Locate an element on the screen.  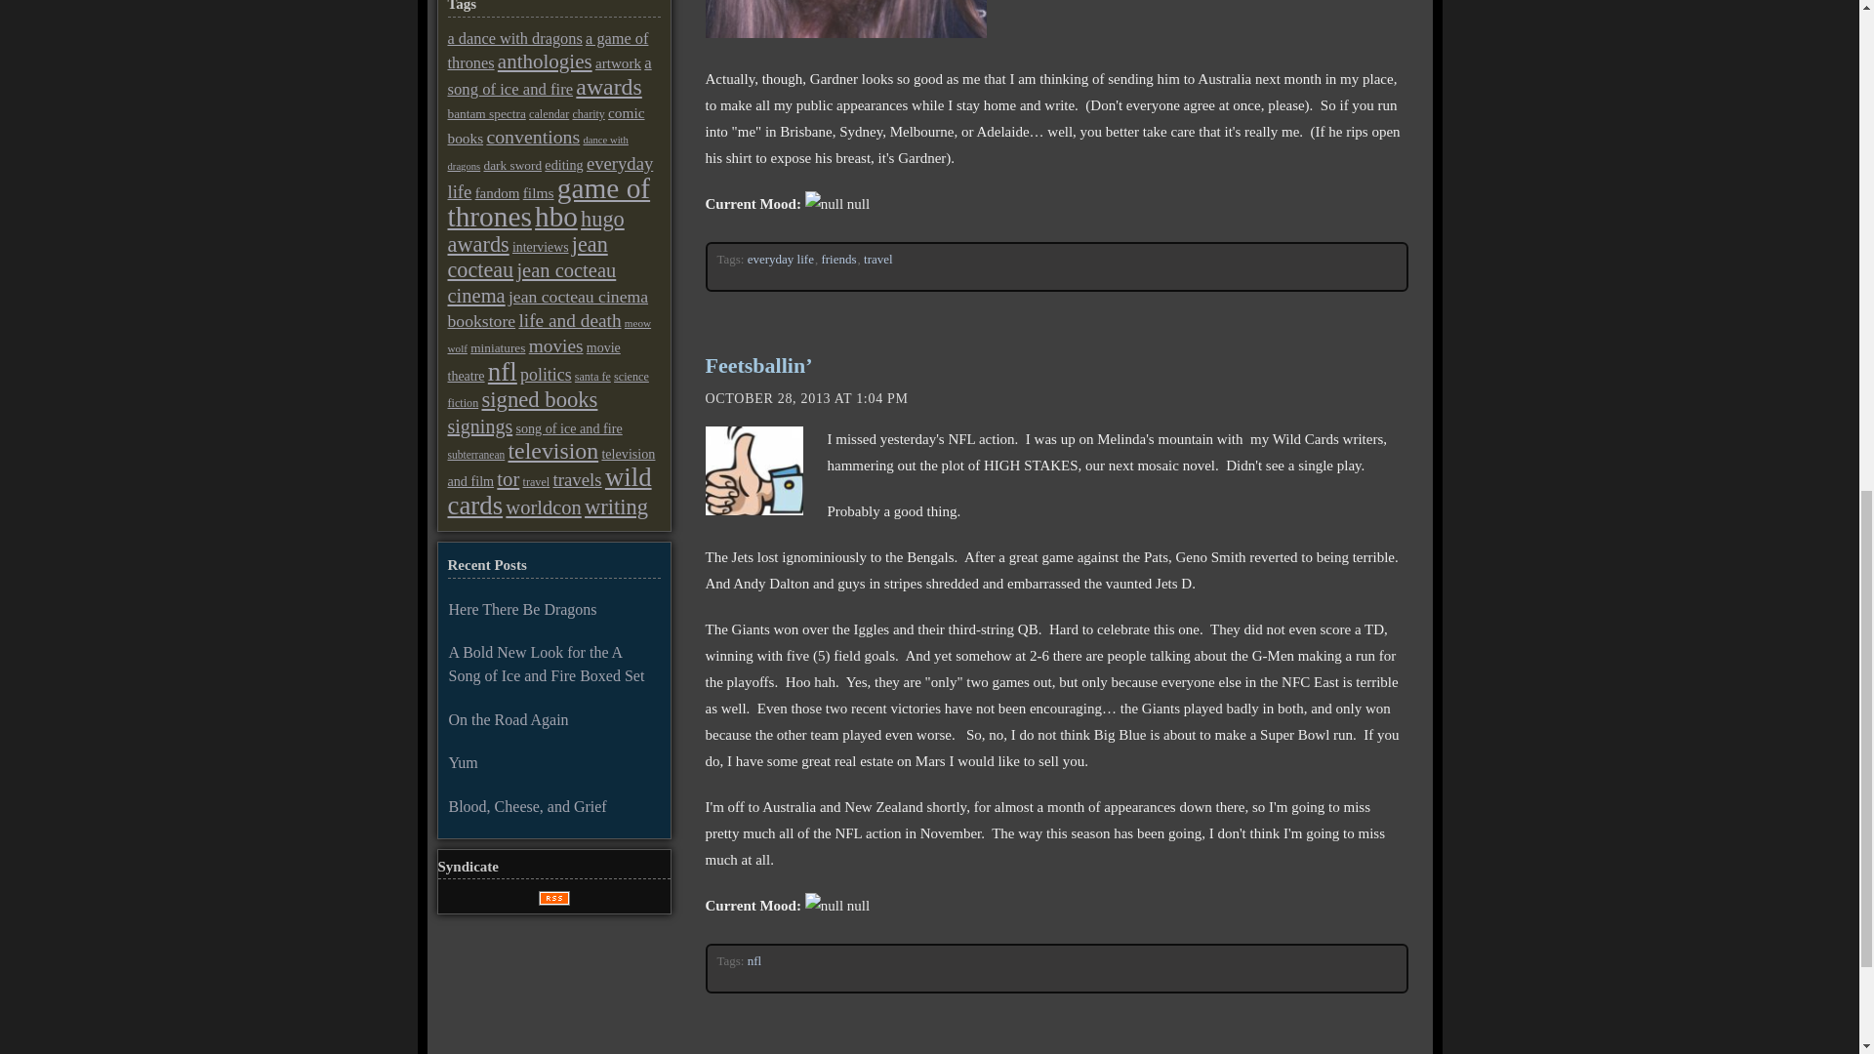
artwork is located at coordinates (618, 62).